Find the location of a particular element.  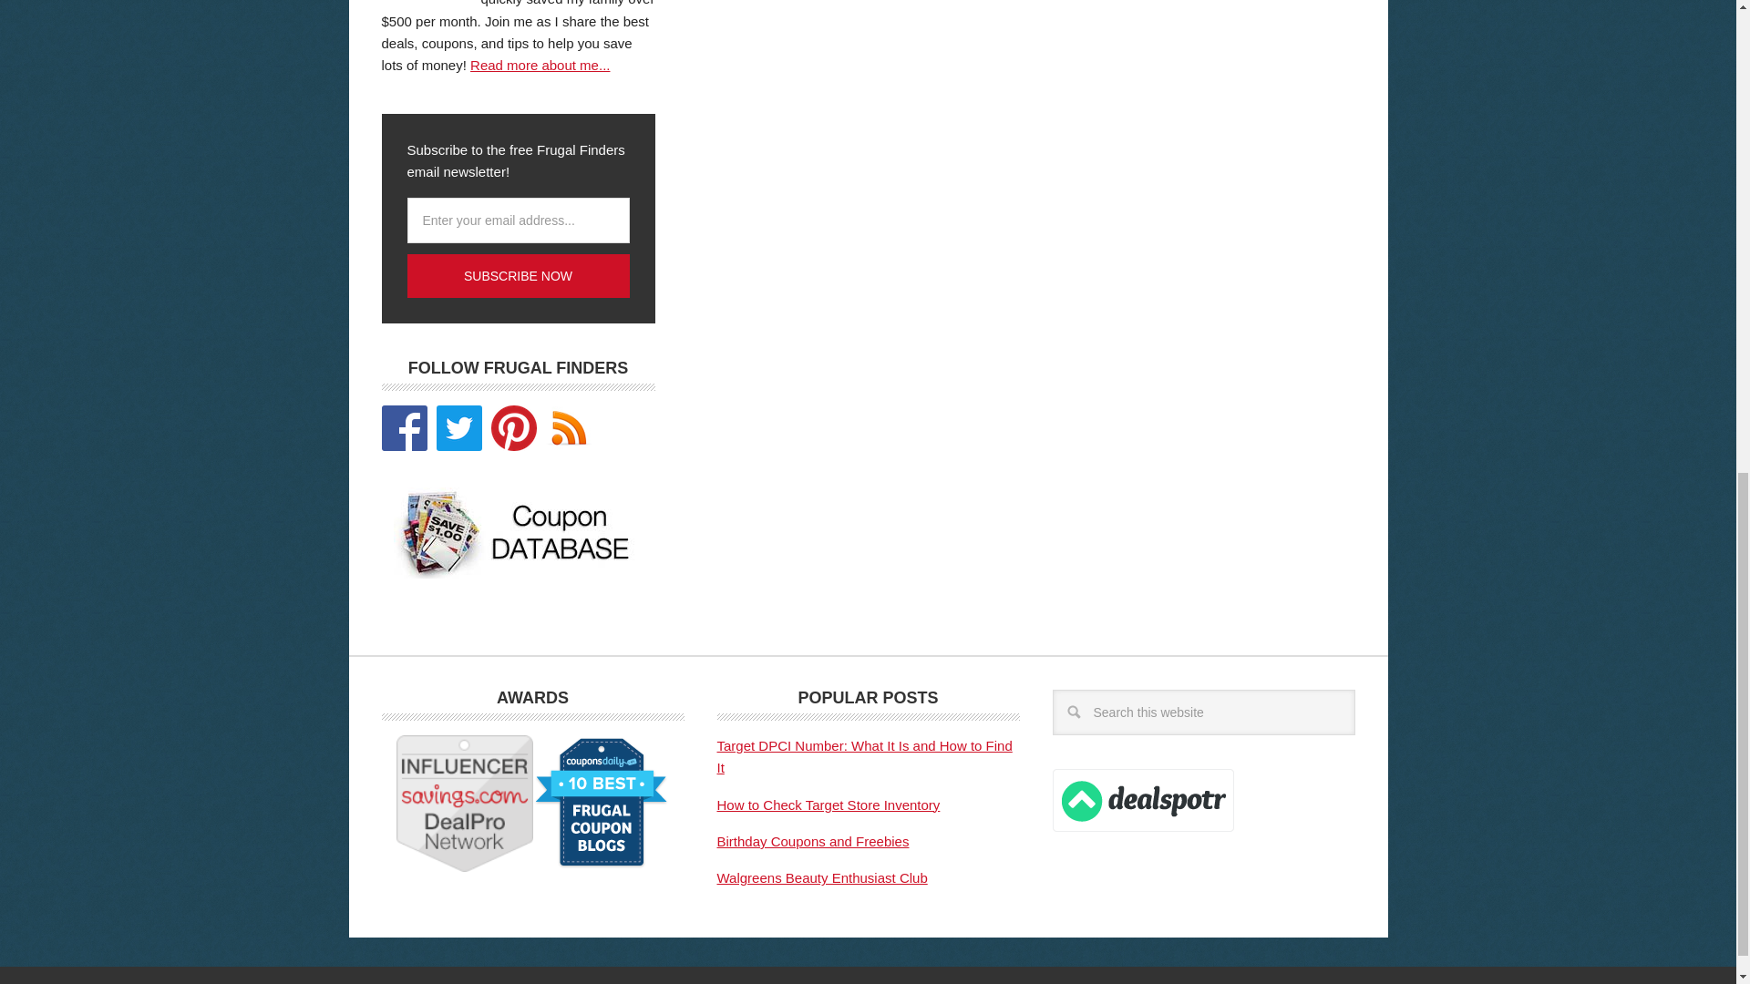

Twitter is located at coordinates (458, 427).